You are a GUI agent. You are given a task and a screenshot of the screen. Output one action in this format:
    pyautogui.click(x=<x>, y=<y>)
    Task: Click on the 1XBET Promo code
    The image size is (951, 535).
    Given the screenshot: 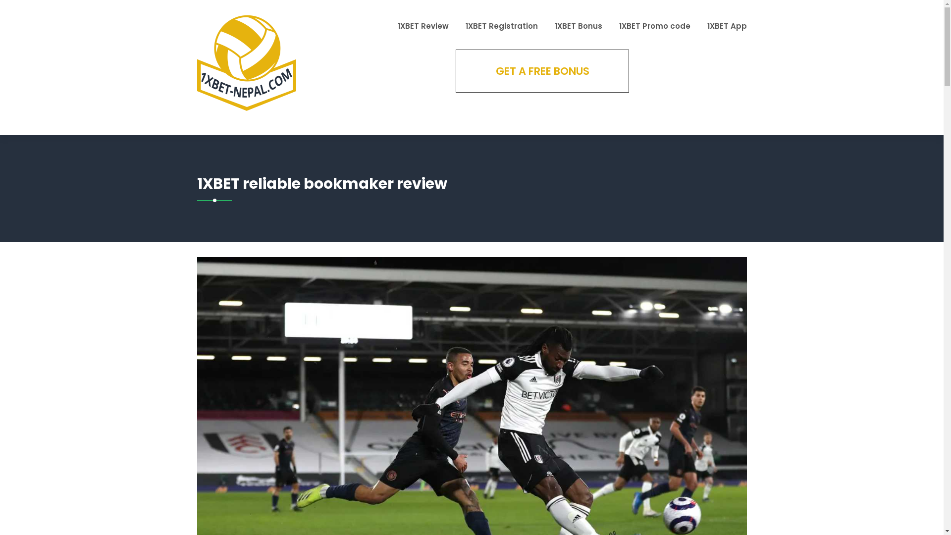 What is the action you would take?
    pyautogui.click(x=655, y=26)
    